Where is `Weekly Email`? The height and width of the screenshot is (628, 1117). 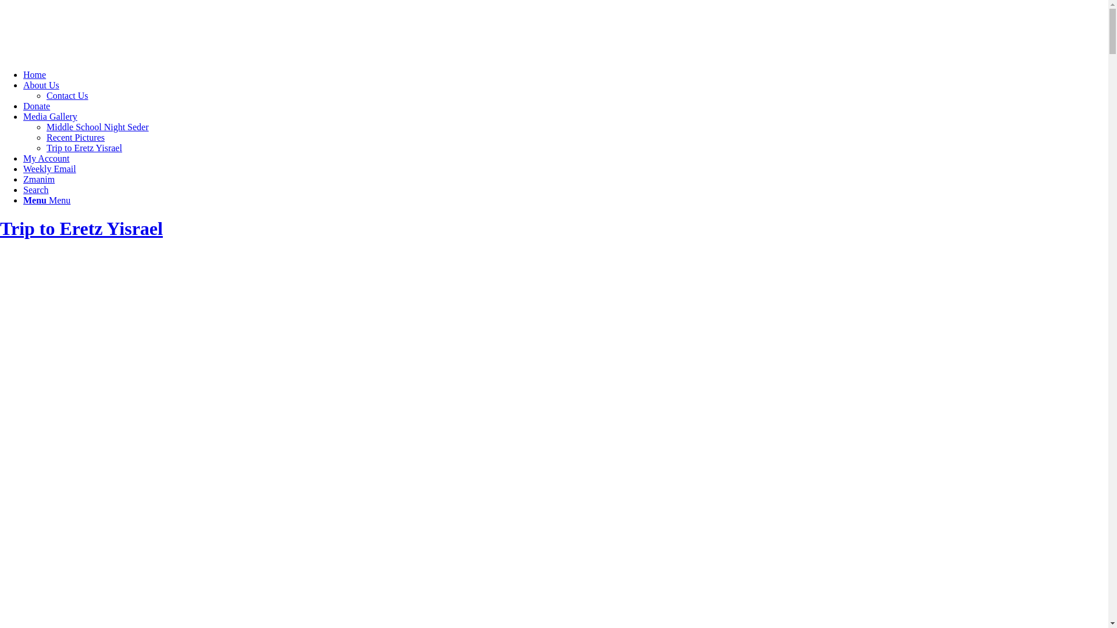 Weekly Email is located at coordinates (50, 169).